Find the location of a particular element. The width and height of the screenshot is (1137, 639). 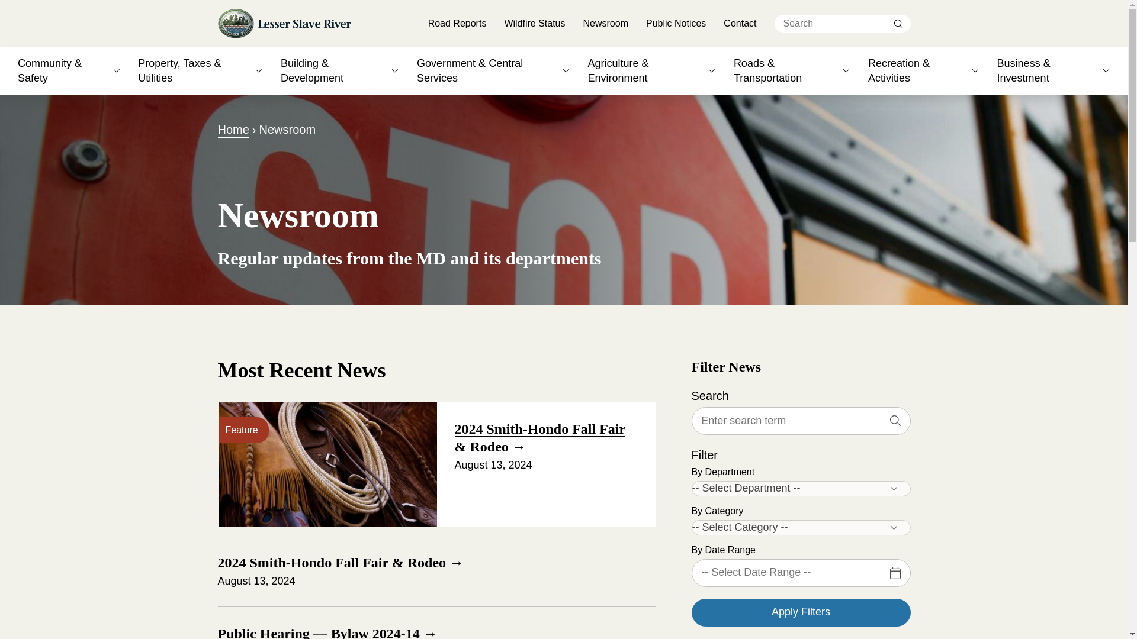

Read More is located at coordinates (327, 30).